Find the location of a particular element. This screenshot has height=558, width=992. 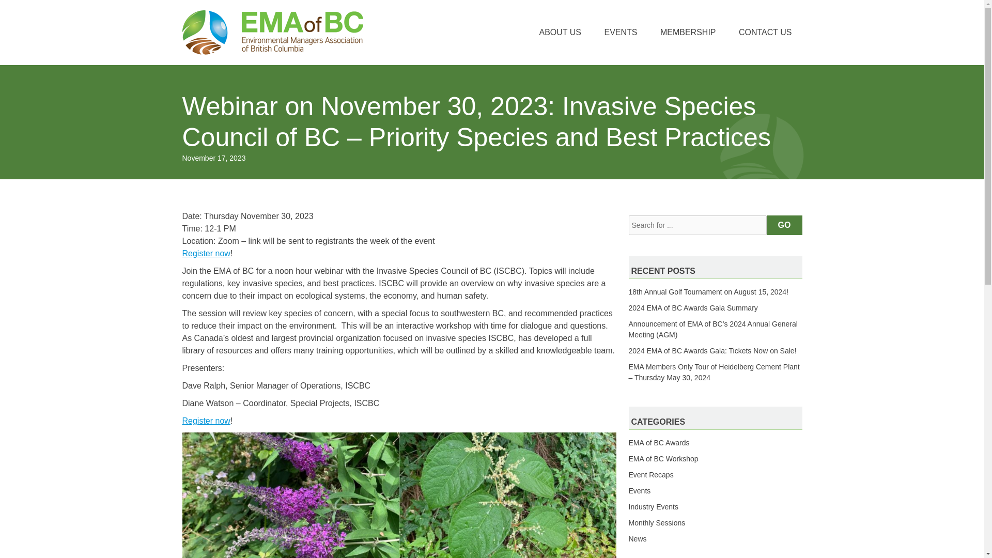

ABOUT US is located at coordinates (560, 32).